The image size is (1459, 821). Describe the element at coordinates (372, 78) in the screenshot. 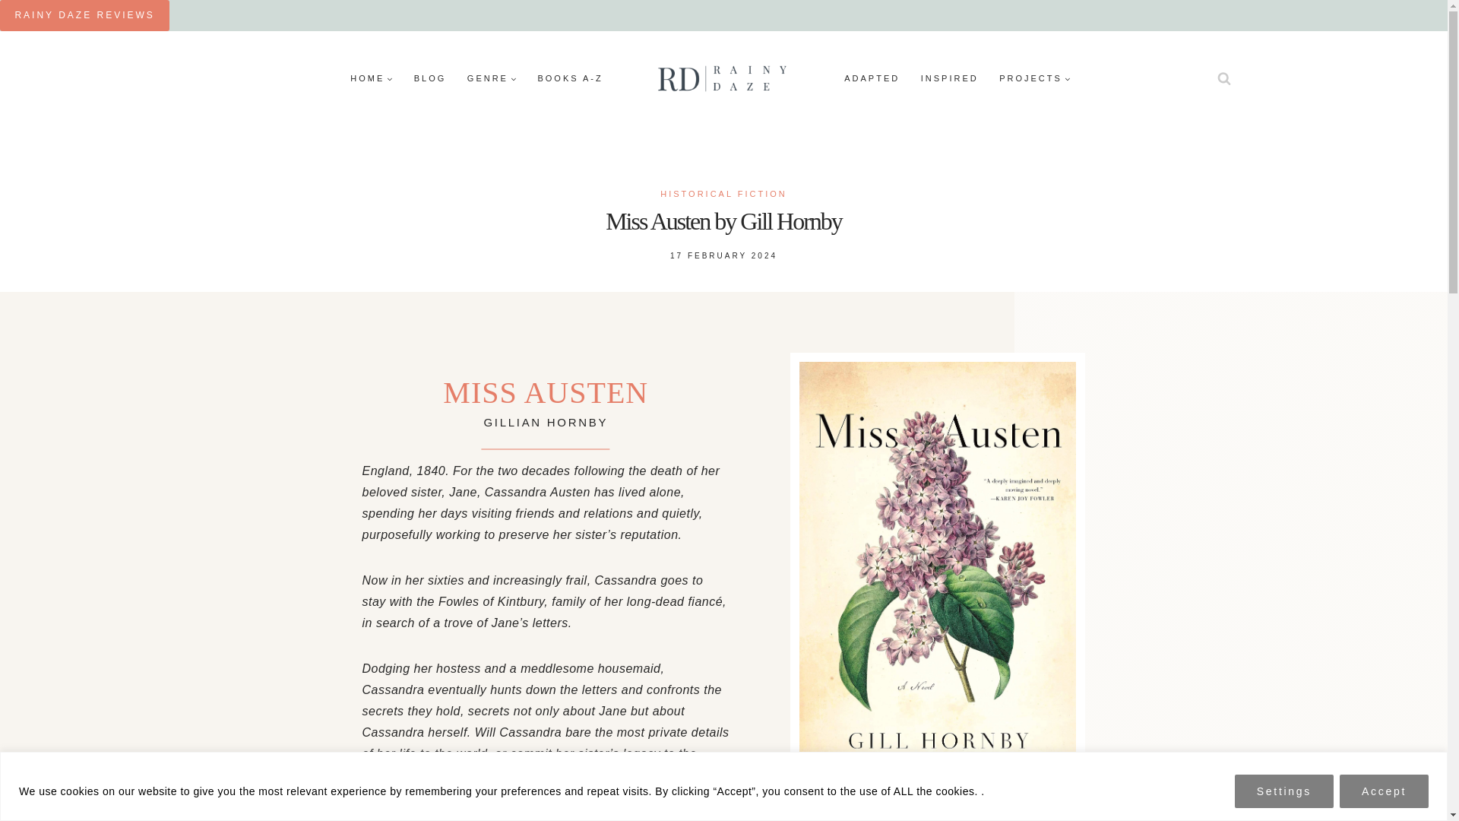

I see `HOME` at that location.